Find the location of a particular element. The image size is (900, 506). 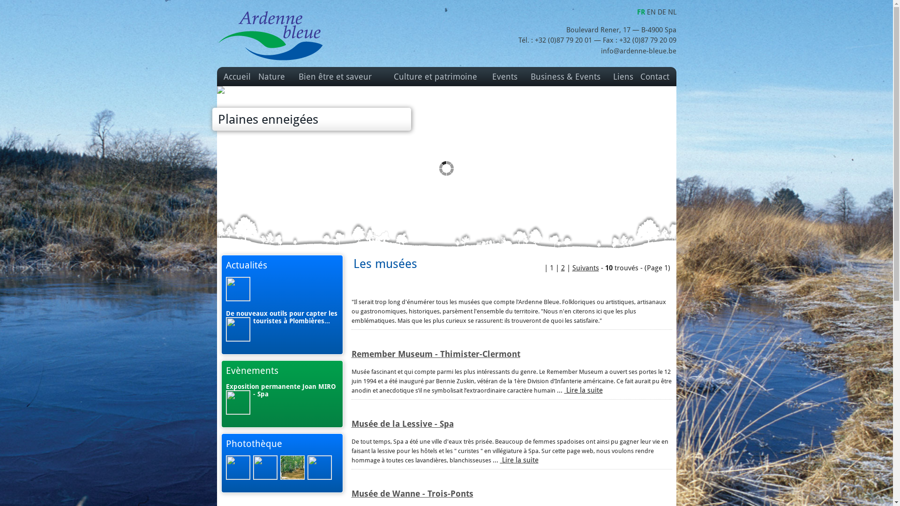

Suivants is located at coordinates (585, 268).